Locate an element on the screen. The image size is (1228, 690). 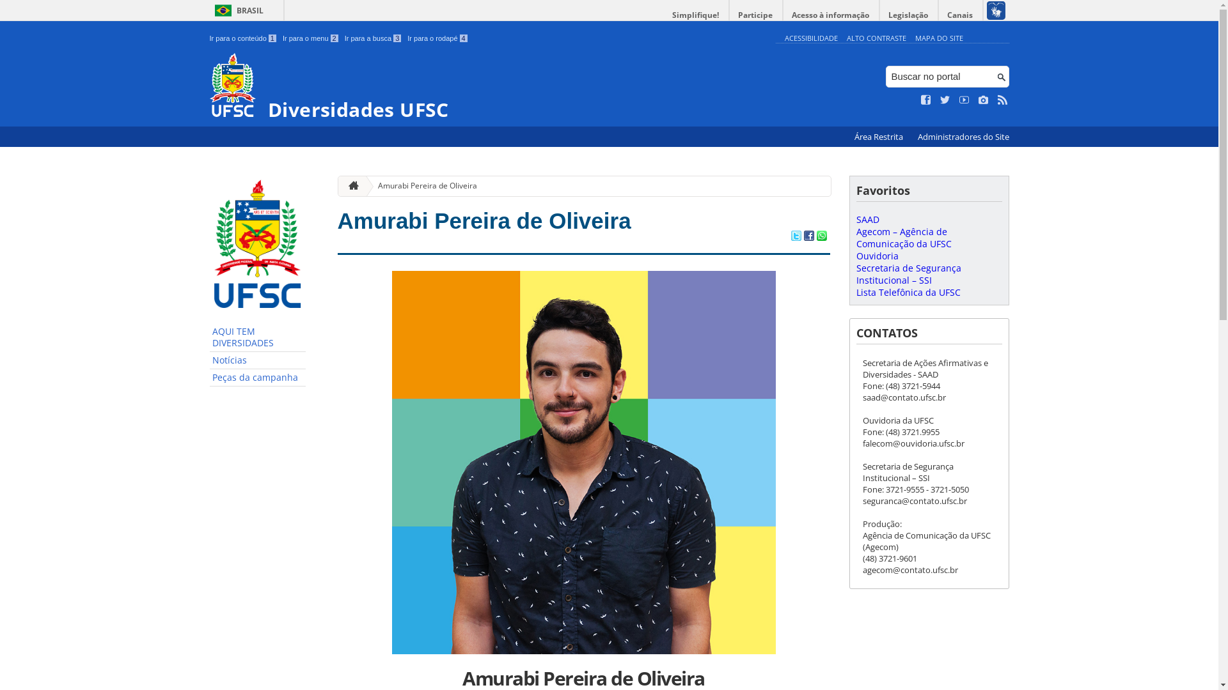
Administradores do Site is located at coordinates (963, 137).